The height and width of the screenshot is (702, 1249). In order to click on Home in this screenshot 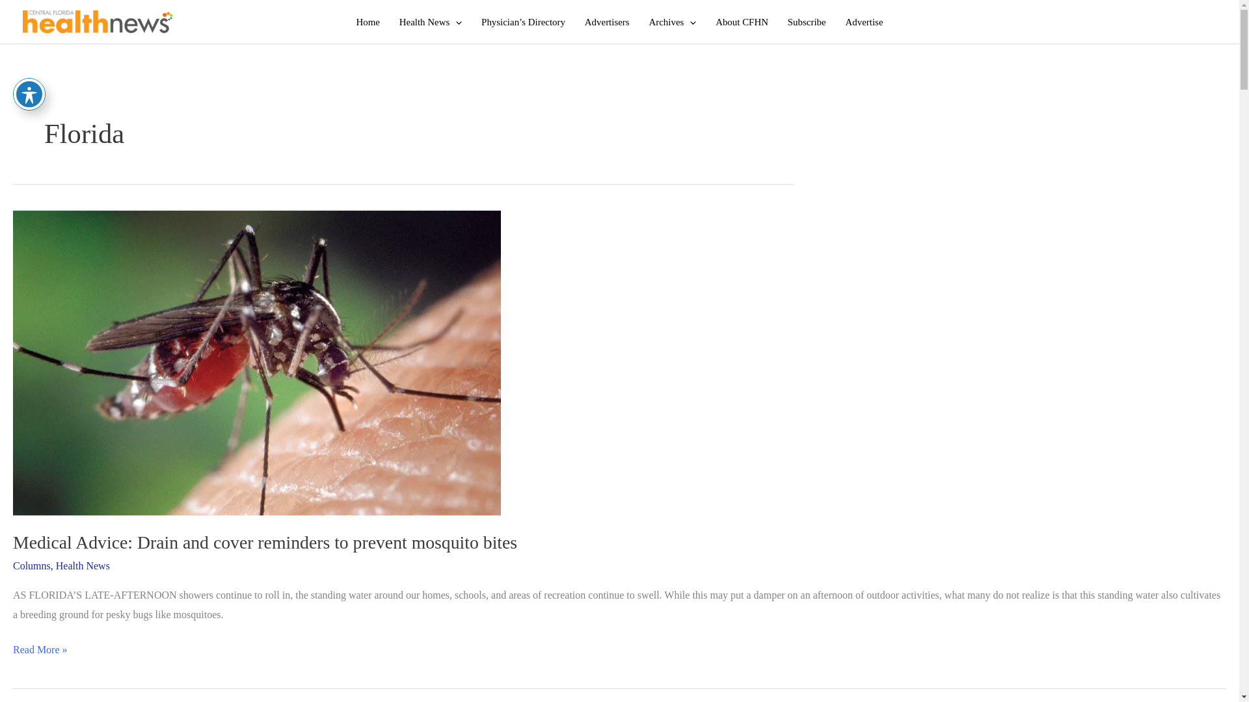, I will do `click(368, 22)`.